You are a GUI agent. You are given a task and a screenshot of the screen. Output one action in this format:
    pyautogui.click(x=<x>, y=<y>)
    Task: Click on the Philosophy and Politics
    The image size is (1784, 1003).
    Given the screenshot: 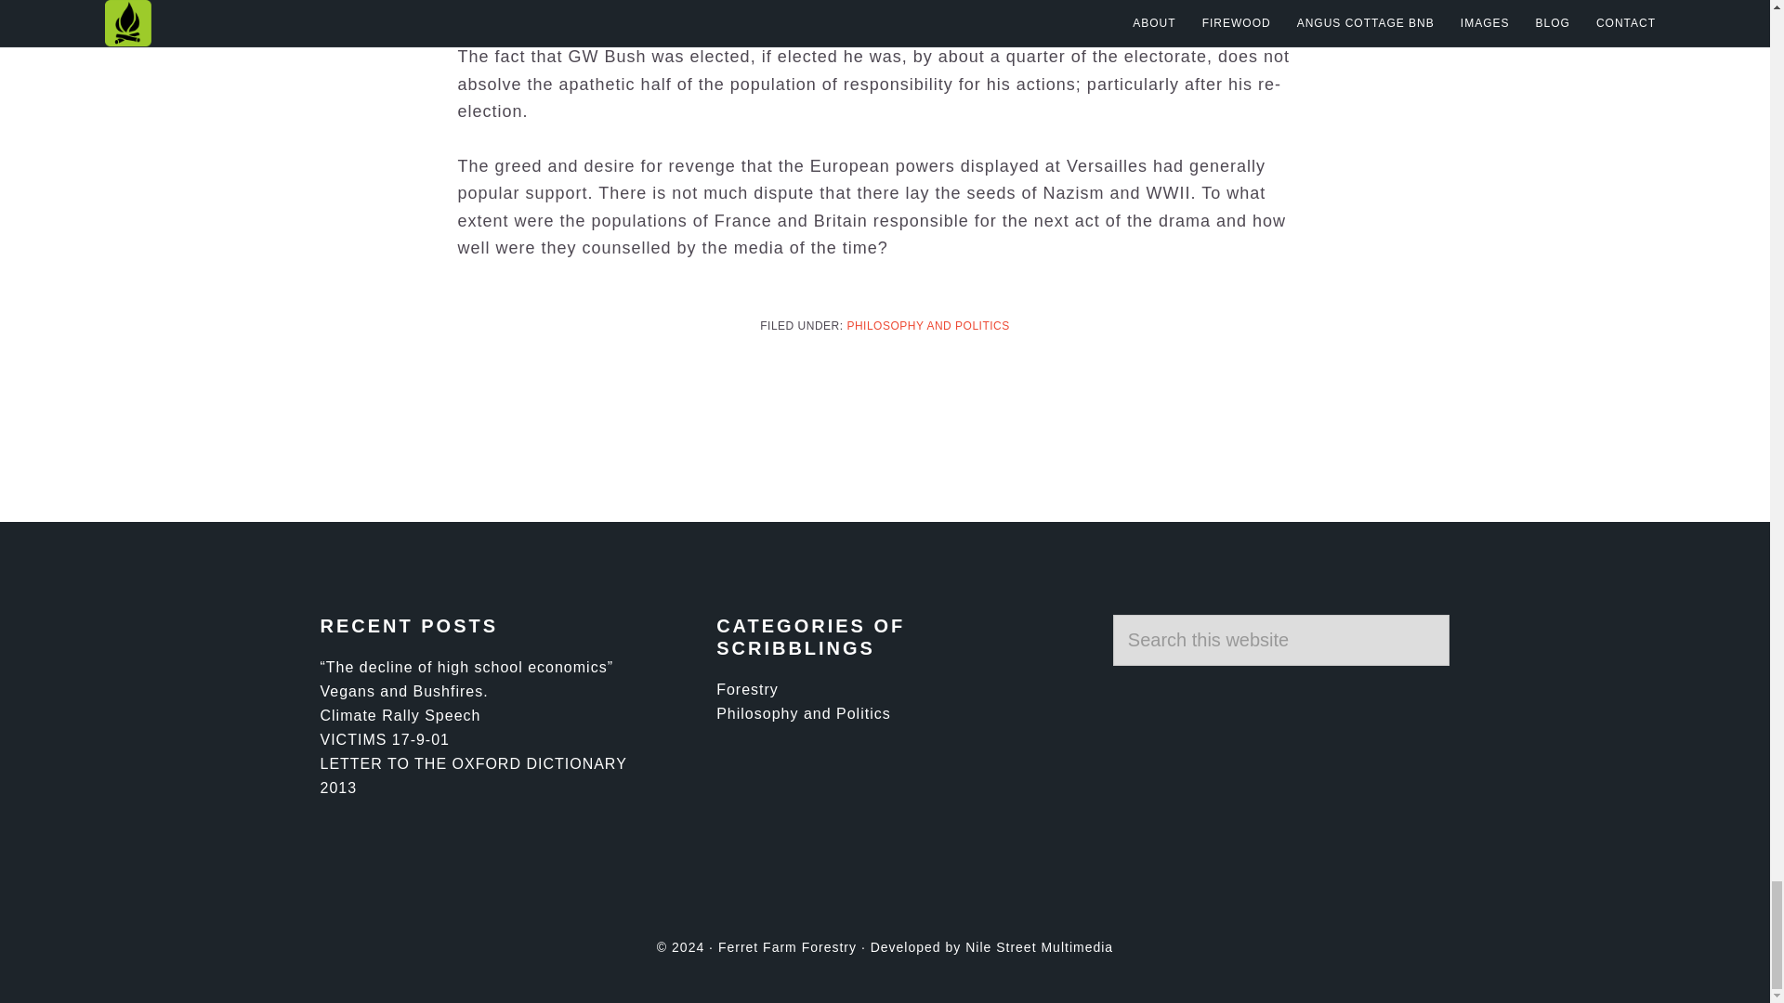 What is the action you would take?
    pyautogui.click(x=803, y=713)
    